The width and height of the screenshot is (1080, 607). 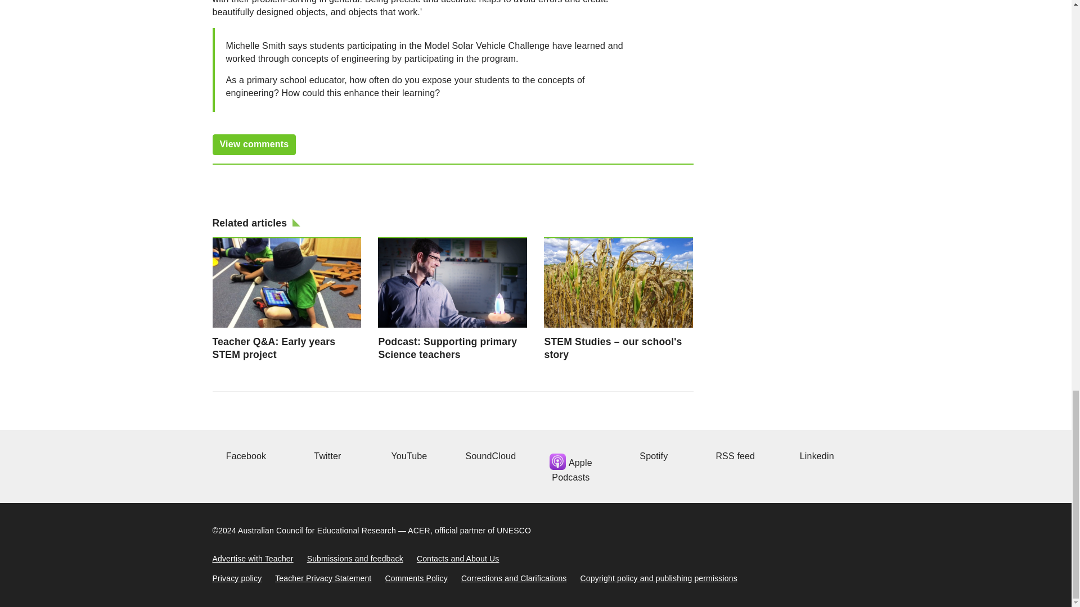 What do you see at coordinates (407, 456) in the screenshot?
I see `Teacher on YouTube` at bounding box center [407, 456].